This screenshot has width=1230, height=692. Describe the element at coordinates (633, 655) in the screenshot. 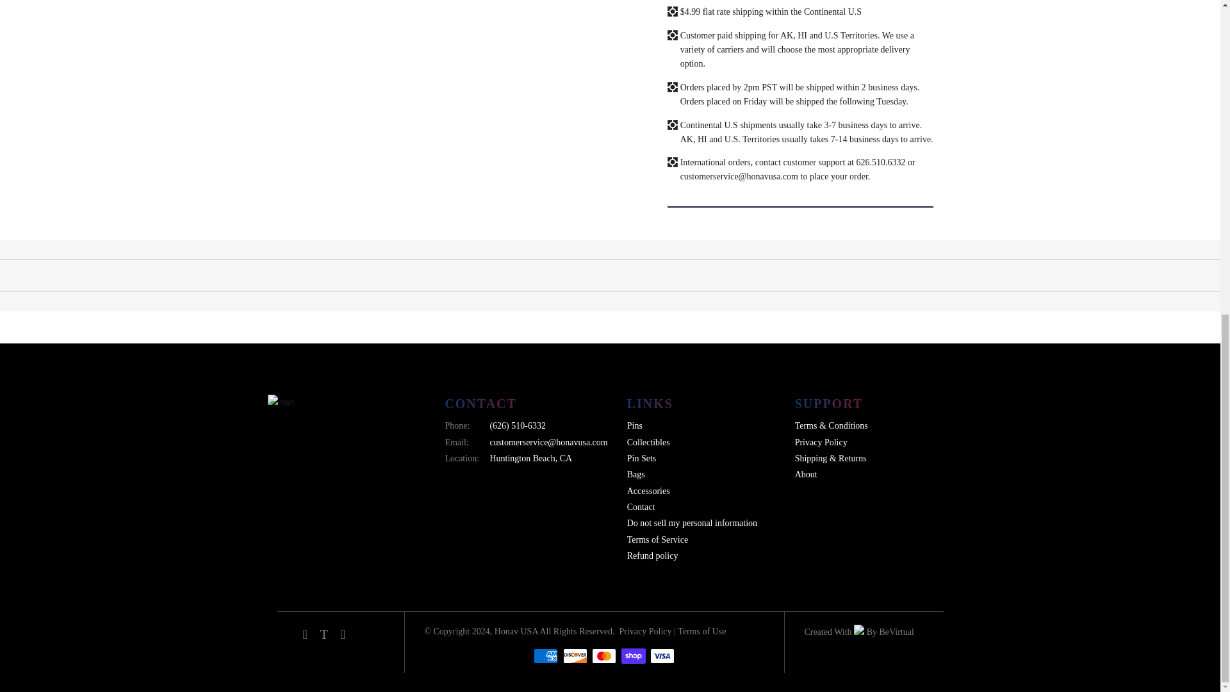

I see `Shop Pay` at that location.